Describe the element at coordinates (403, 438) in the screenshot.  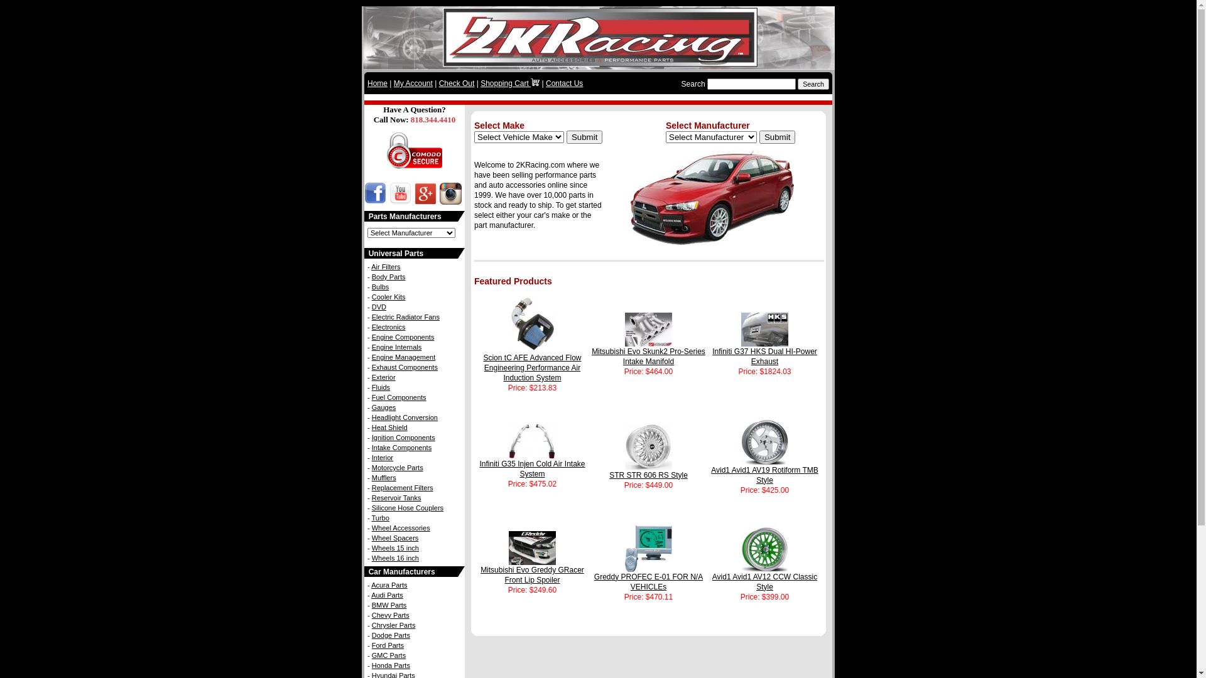
I see `Ignition Components` at that location.